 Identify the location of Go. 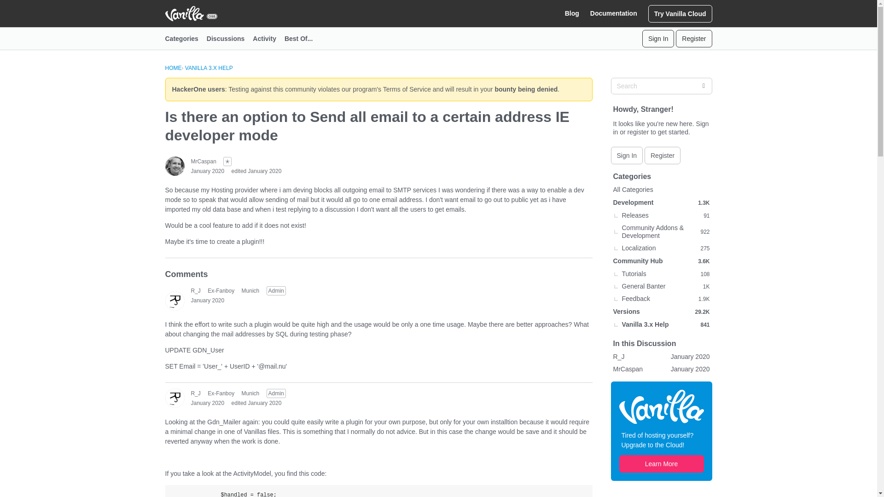
(703, 86).